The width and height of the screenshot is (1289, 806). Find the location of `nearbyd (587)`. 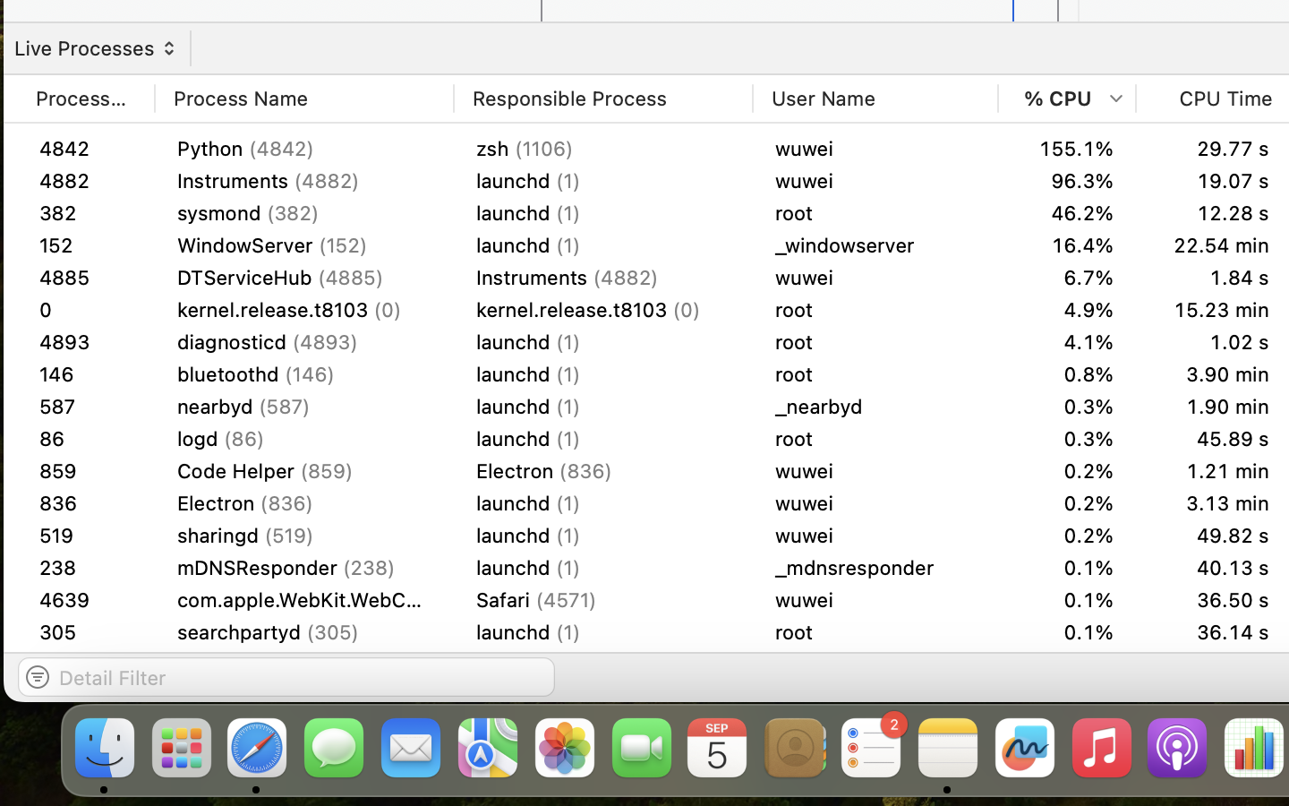

nearbyd (587) is located at coordinates (304, 438).